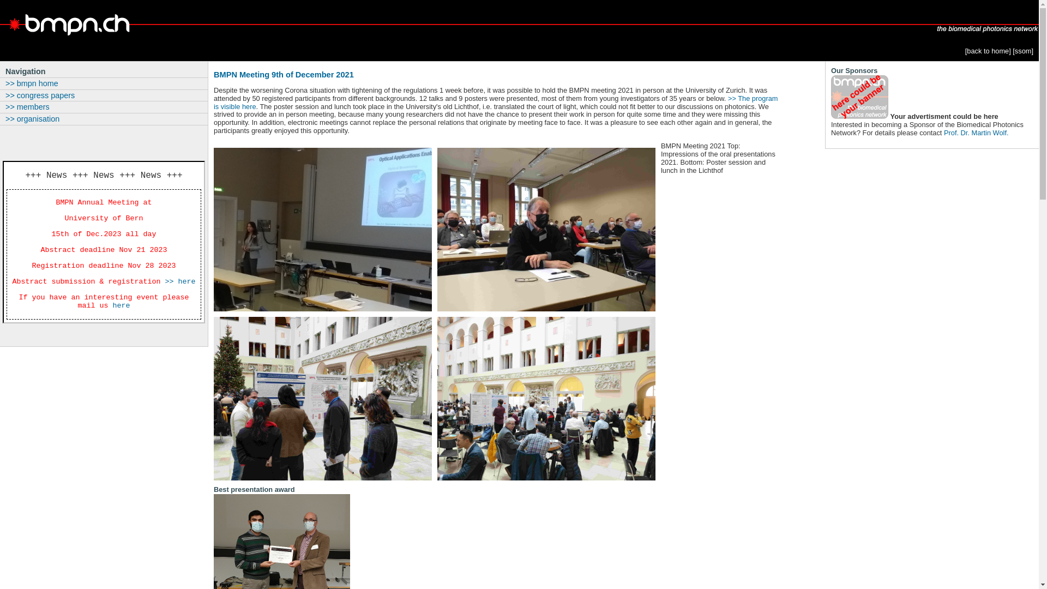  Describe the element at coordinates (104, 107) in the screenshot. I see `>> members` at that location.